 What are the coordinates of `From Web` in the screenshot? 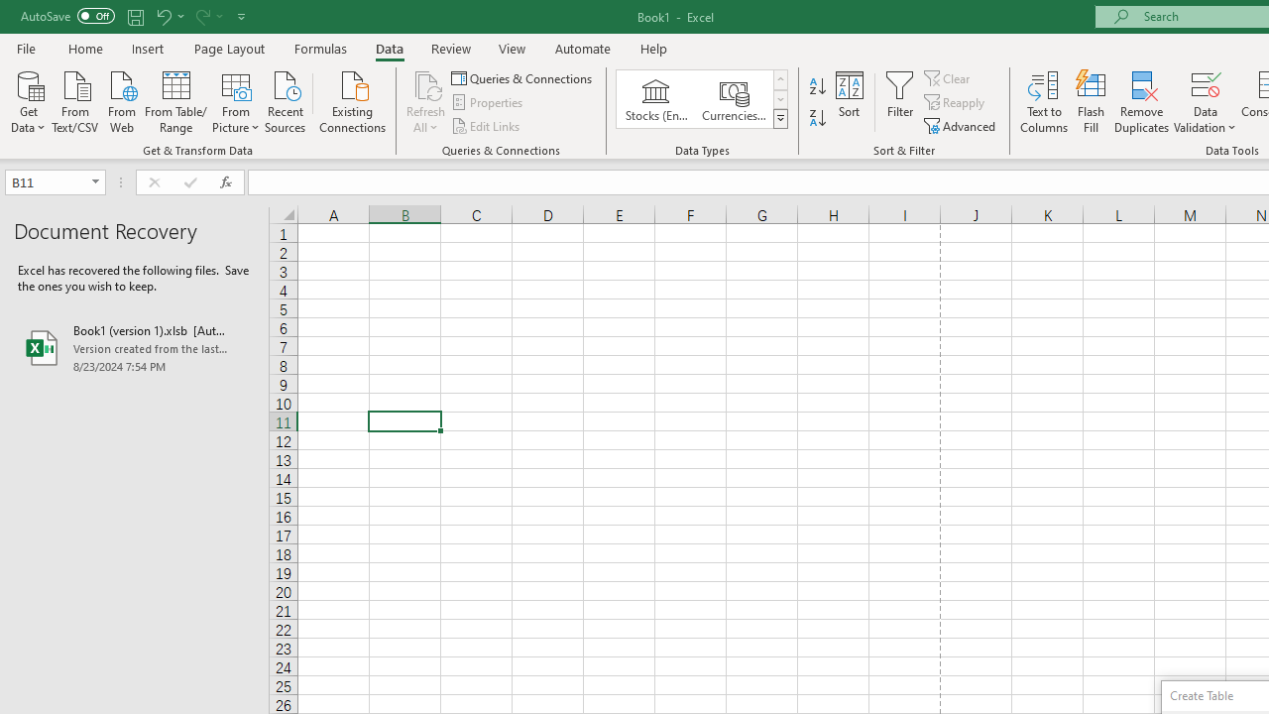 It's located at (121, 100).